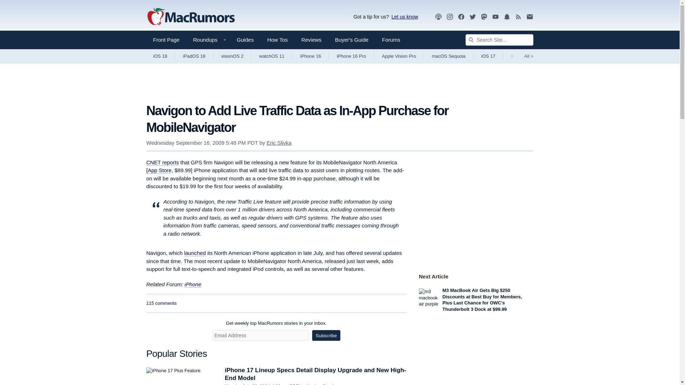 The height and width of the screenshot is (385, 685). I want to click on Apple, Mac, iPhone, iPad News and Rumors, so click(191, 17).